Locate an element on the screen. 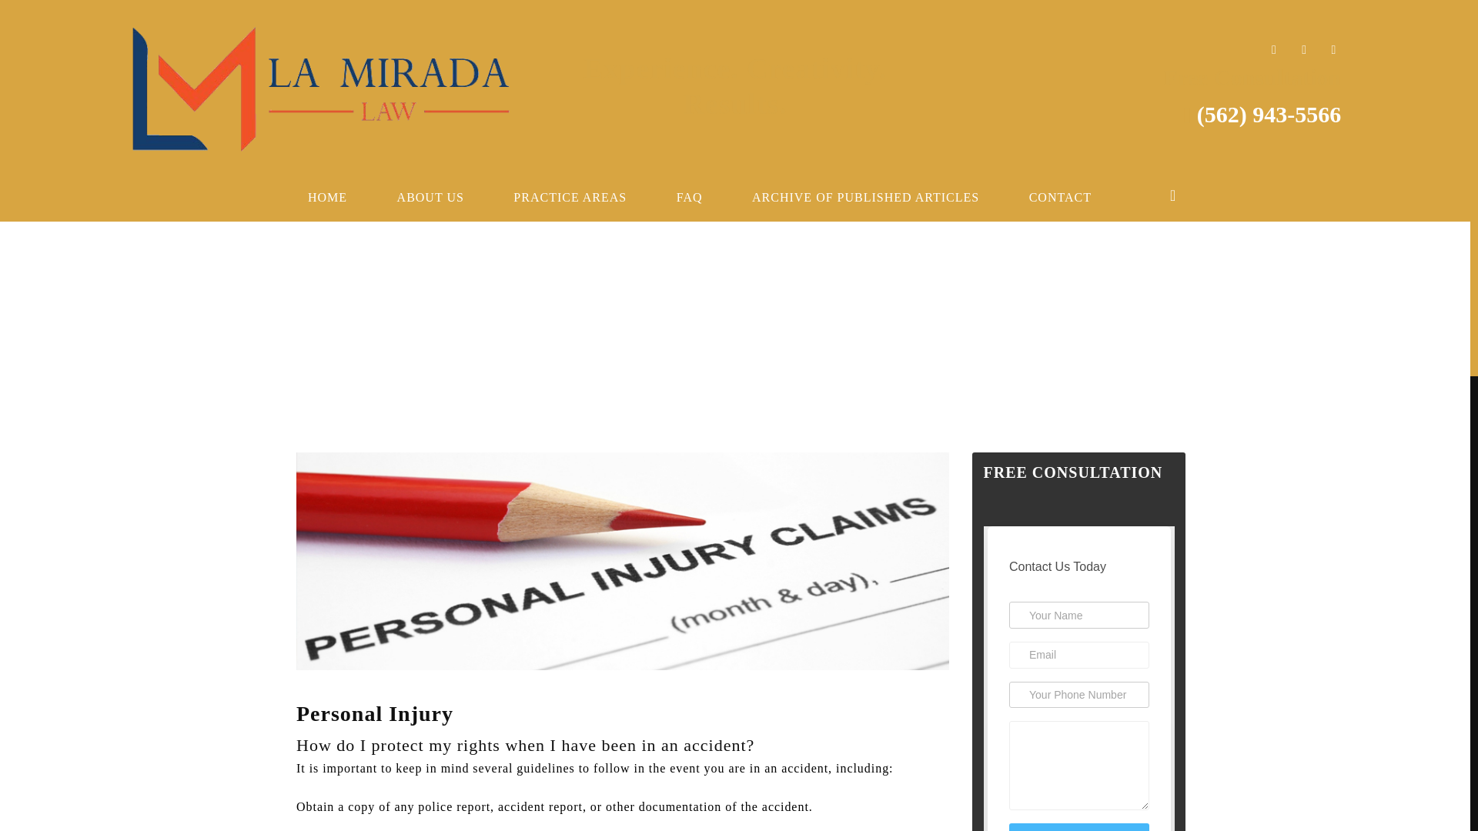  ABOUT US is located at coordinates (430, 197).